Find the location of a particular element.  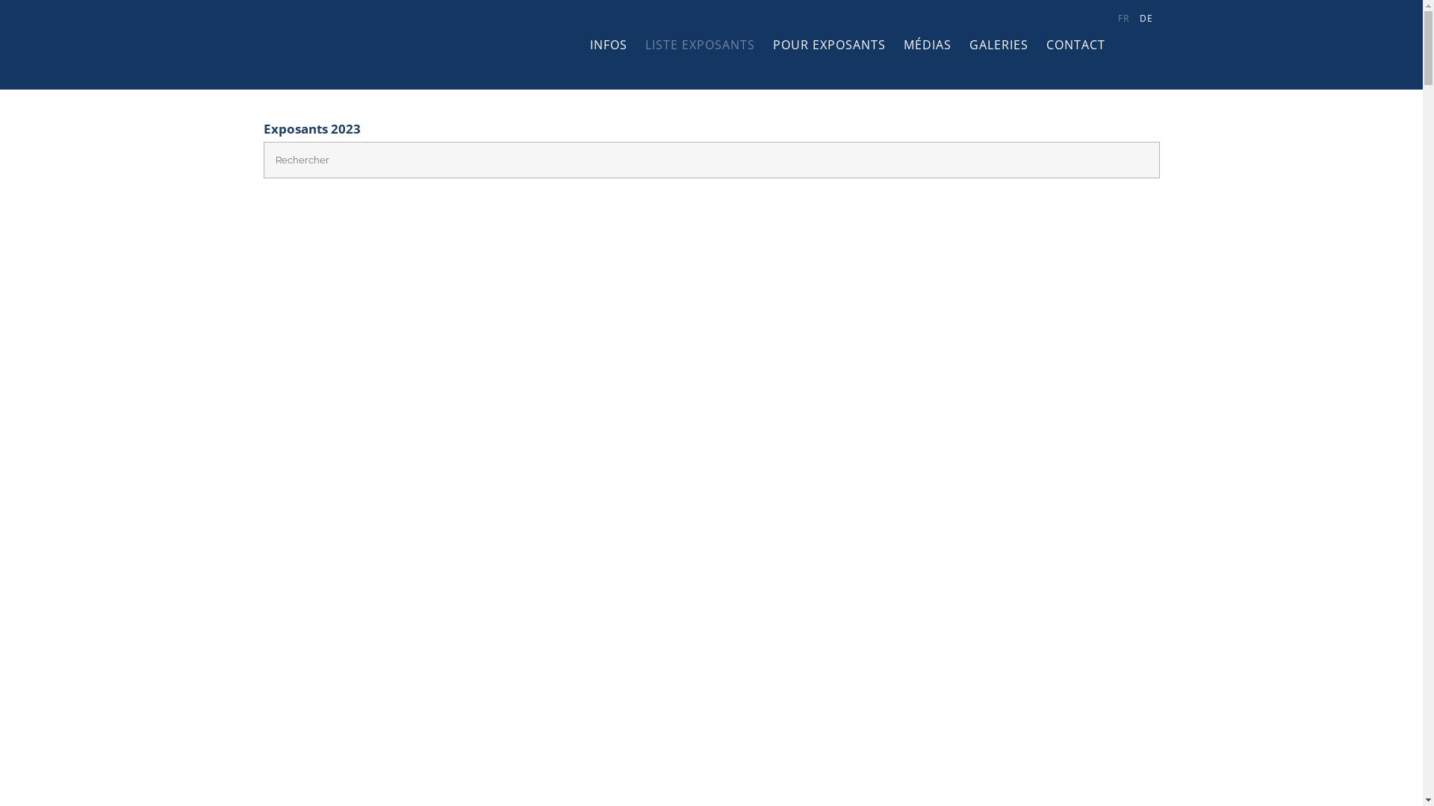

CONTACT is located at coordinates (1075, 45).